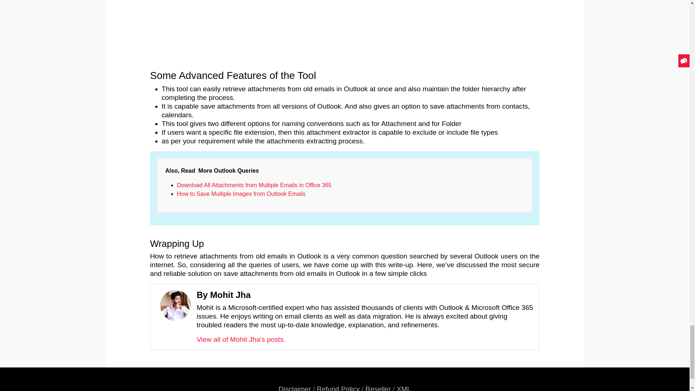 This screenshot has height=391, width=695. What do you see at coordinates (254, 185) in the screenshot?
I see `Download All Attachments from Multiple Emails in Office 365` at bounding box center [254, 185].